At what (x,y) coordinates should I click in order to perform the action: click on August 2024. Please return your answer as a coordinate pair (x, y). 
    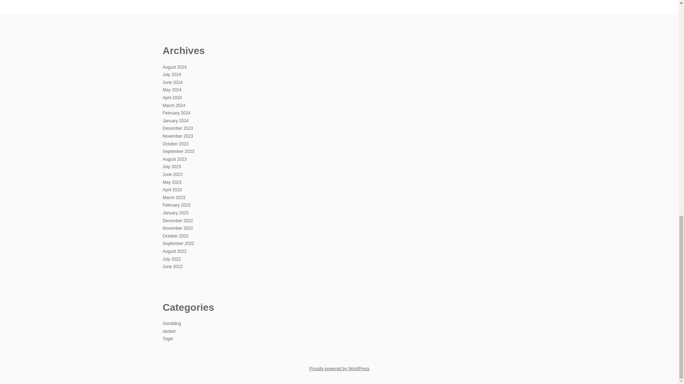
    Looking at the image, I should click on (174, 67).